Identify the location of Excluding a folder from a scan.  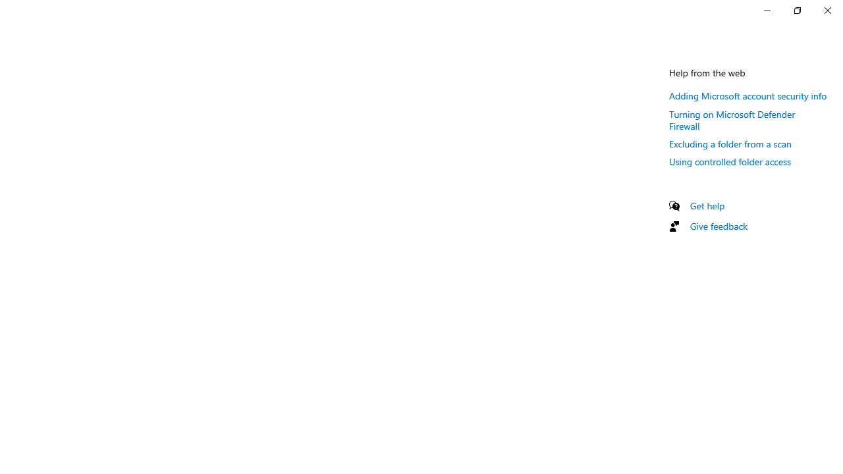
(730, 144).